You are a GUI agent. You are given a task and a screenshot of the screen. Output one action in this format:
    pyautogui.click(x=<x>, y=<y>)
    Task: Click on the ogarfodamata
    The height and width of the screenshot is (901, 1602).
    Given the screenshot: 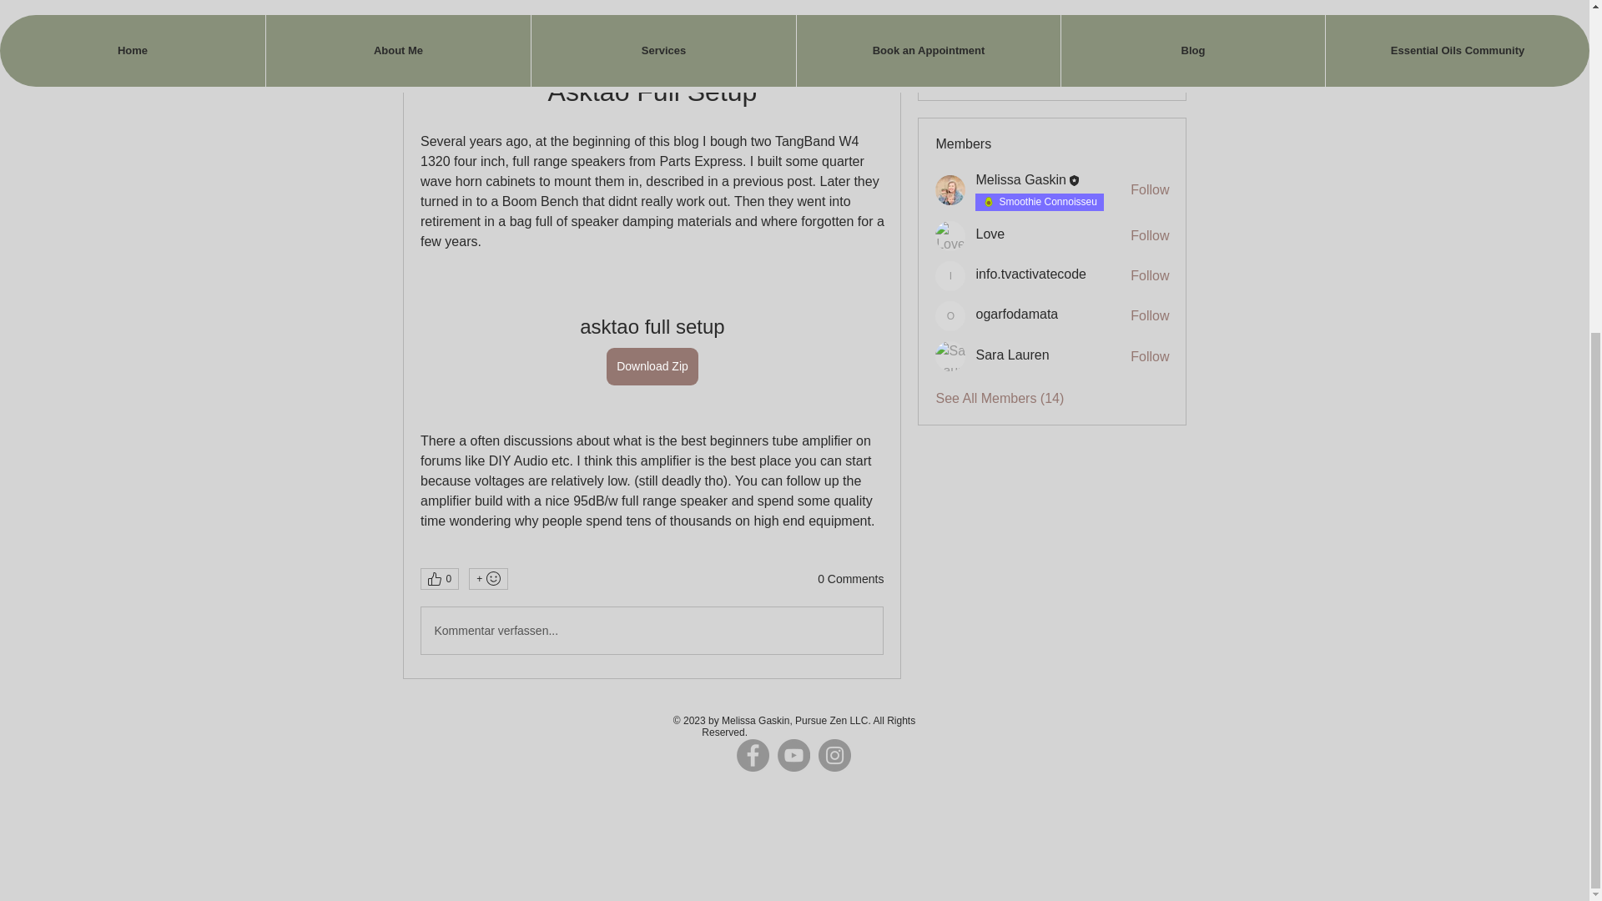 What is the action you would take?
    pyautogui.click(x=1016, y=314)
    